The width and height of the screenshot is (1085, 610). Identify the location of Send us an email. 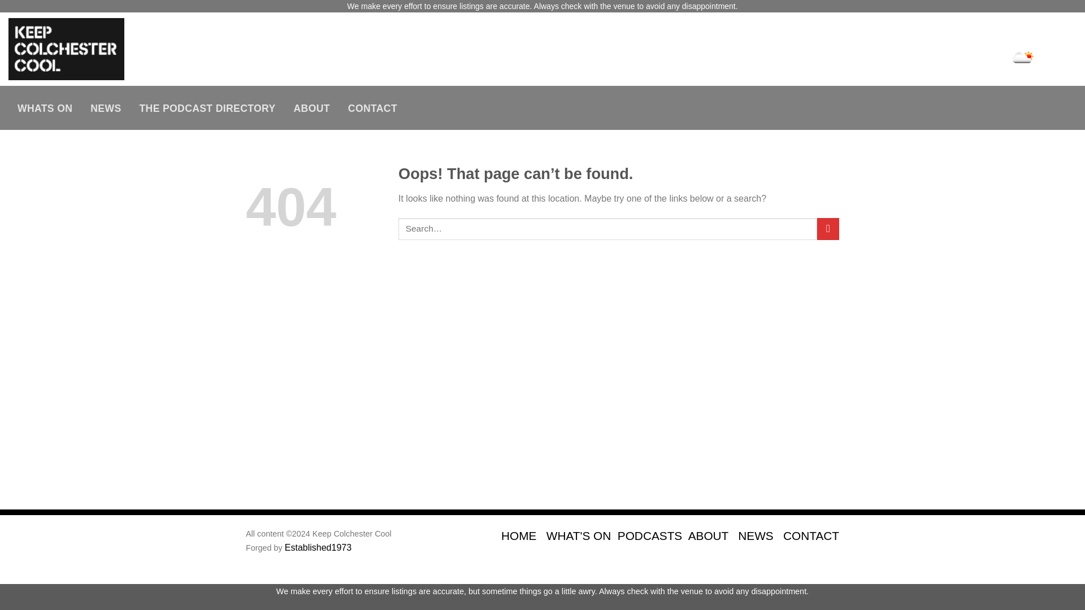
(1058, 35).